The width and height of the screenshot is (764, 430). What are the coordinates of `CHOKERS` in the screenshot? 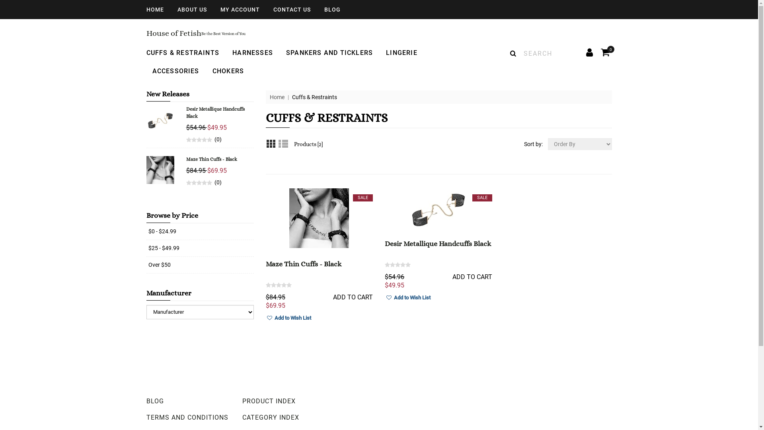 It's located at (228, 71).